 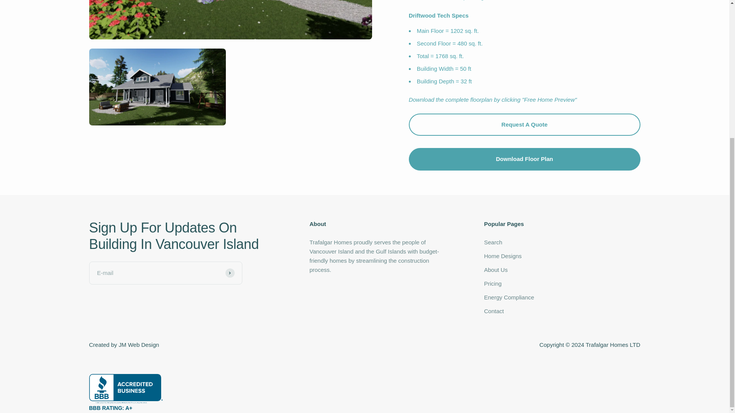 What do you see at coordinates (493, 242) in the screenshot?
I see `Search` at bounding box center [493, 242].